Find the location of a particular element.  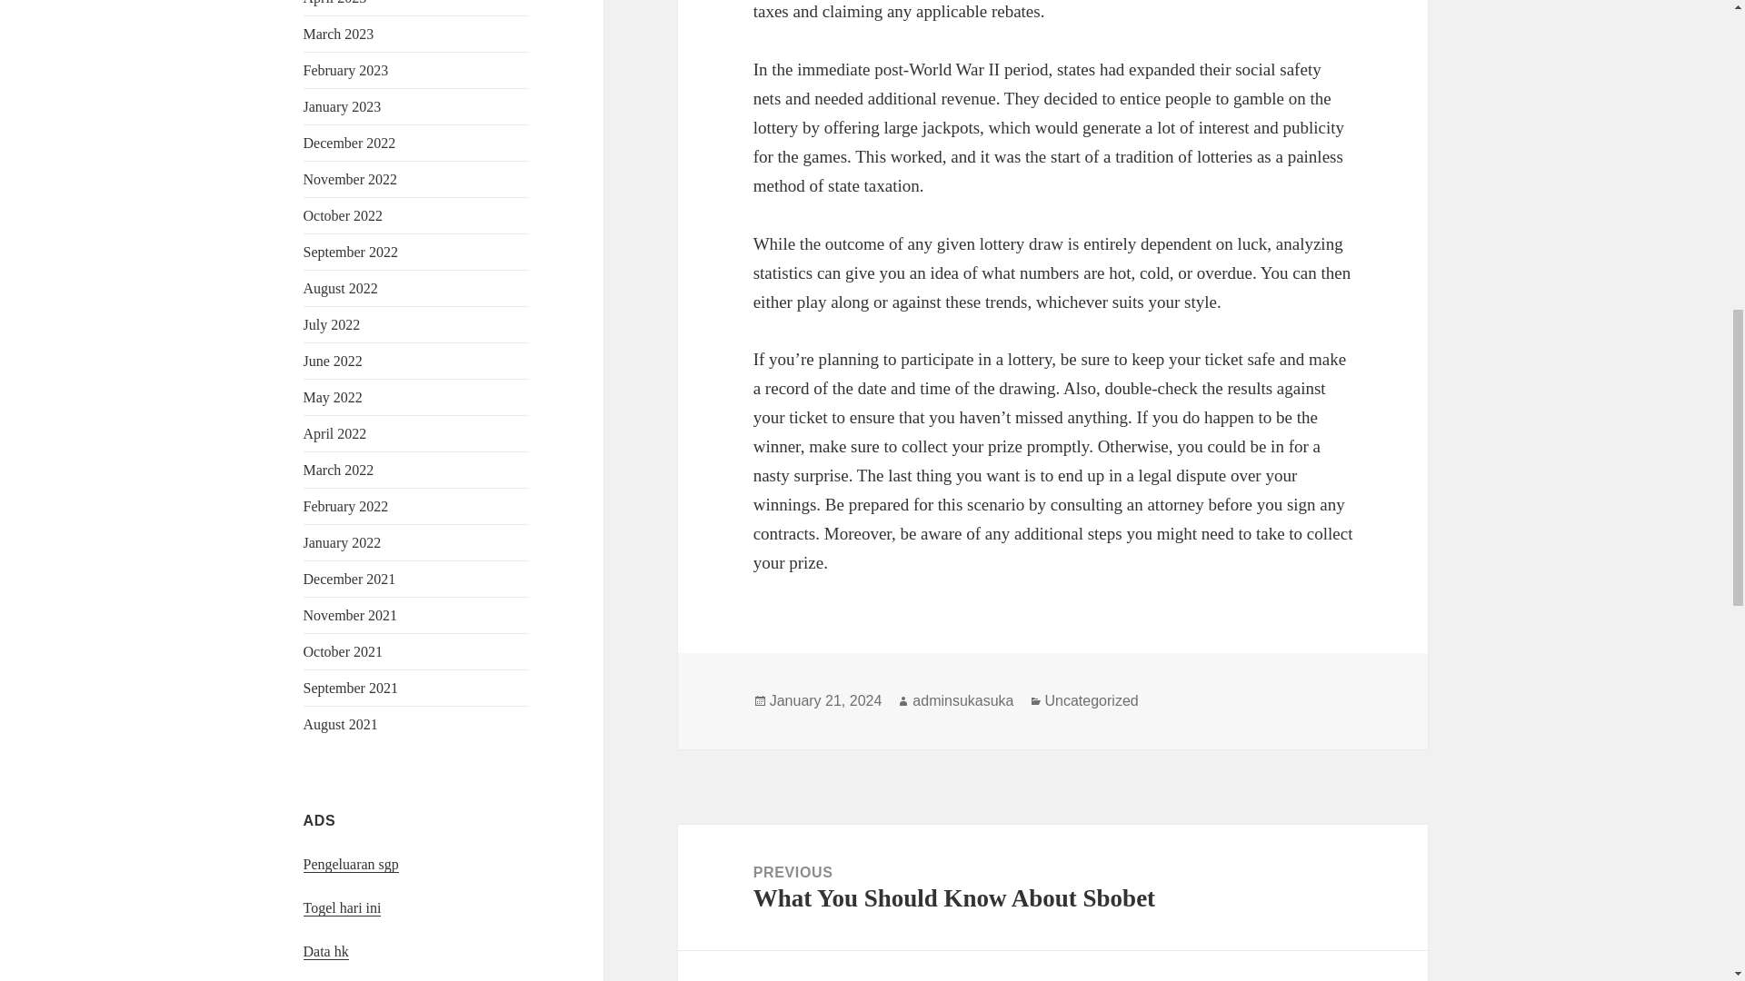

September 2022 is located at coordinates (351, 252).